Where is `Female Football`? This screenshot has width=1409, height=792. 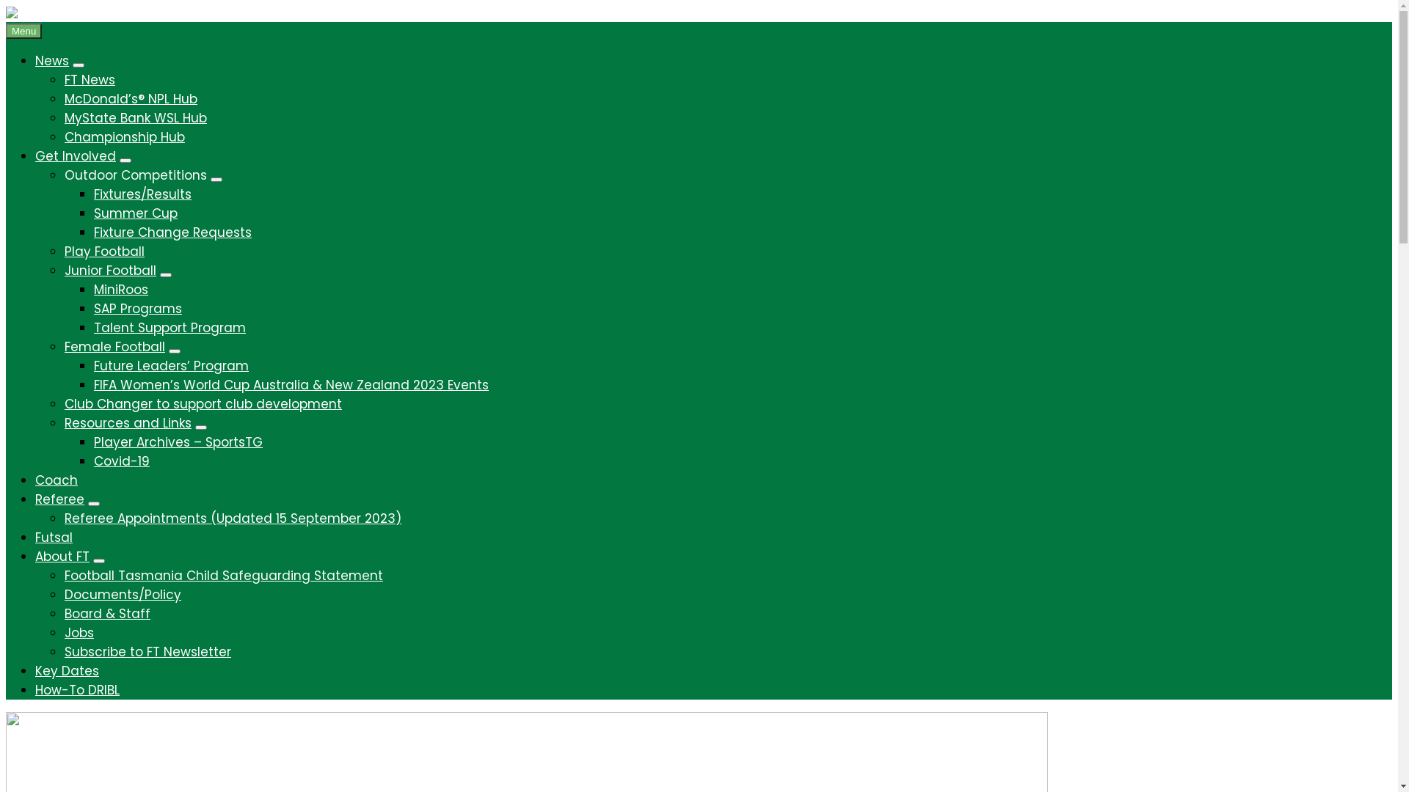 Female Football is located at coordinates (114, 347).